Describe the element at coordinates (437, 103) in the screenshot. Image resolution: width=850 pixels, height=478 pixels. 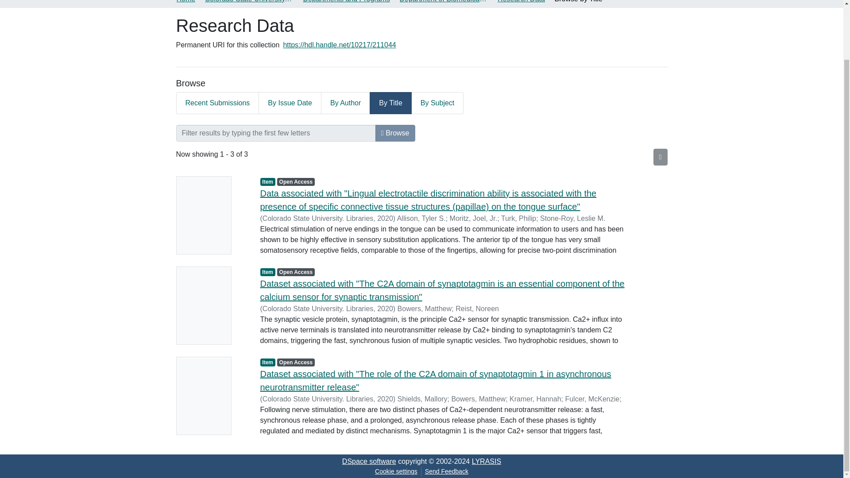
I see `By Subject` at that location.